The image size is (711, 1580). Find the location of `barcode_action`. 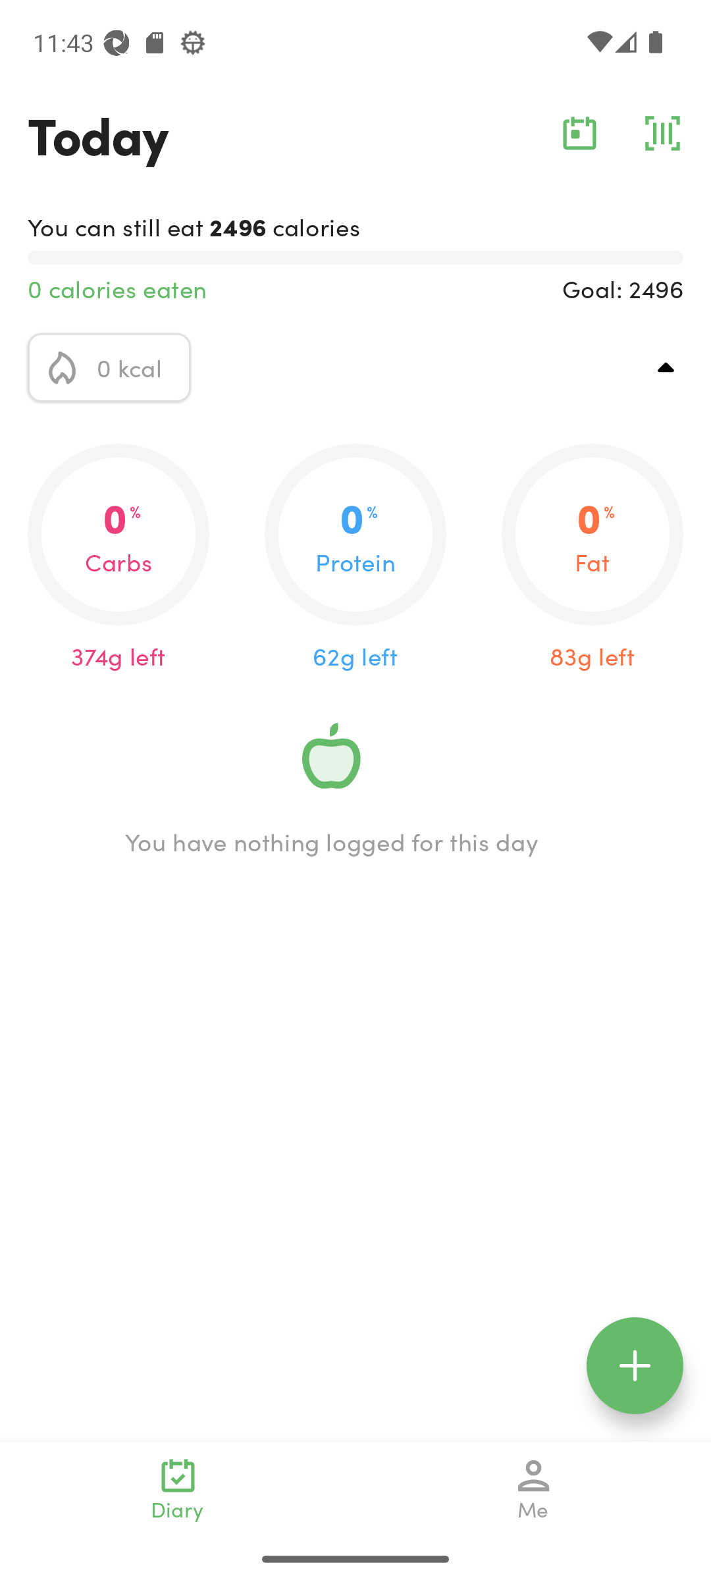

barcode_action is located at coordinates (662, 133).